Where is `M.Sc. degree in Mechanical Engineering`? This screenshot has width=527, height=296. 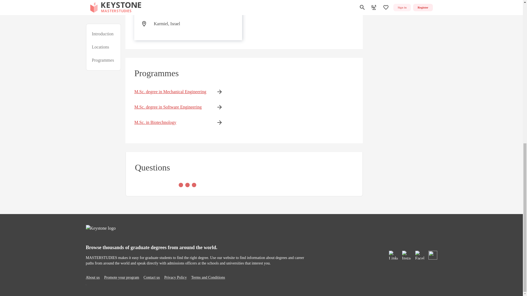
M.Sc. degree in Mechanical Engineering is located at coordinates (170, 92).